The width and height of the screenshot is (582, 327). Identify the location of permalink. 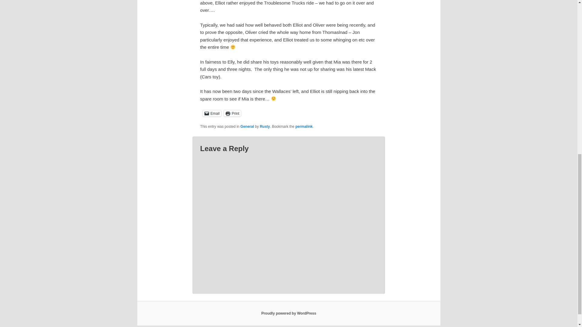
(304, 127).